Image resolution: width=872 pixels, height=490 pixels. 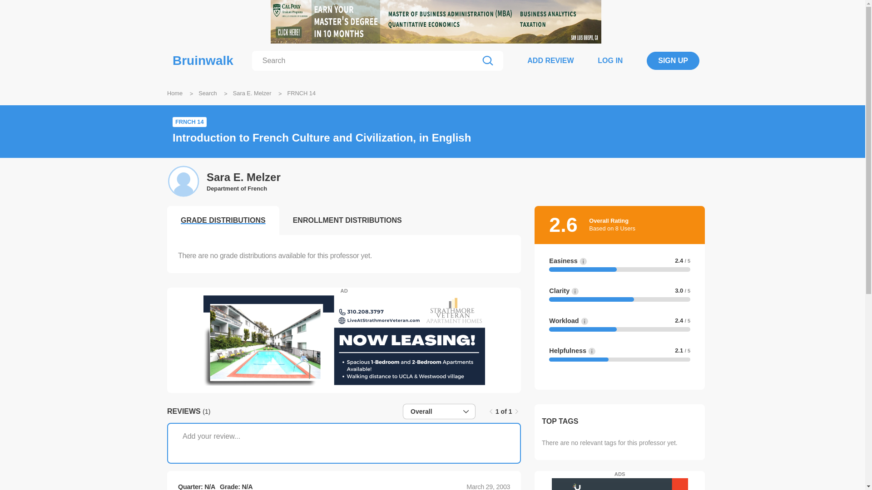 What do you see at coordinates (344, 443) in the screenshot?
I see `Add your review...` at bounding box center [344, 443].